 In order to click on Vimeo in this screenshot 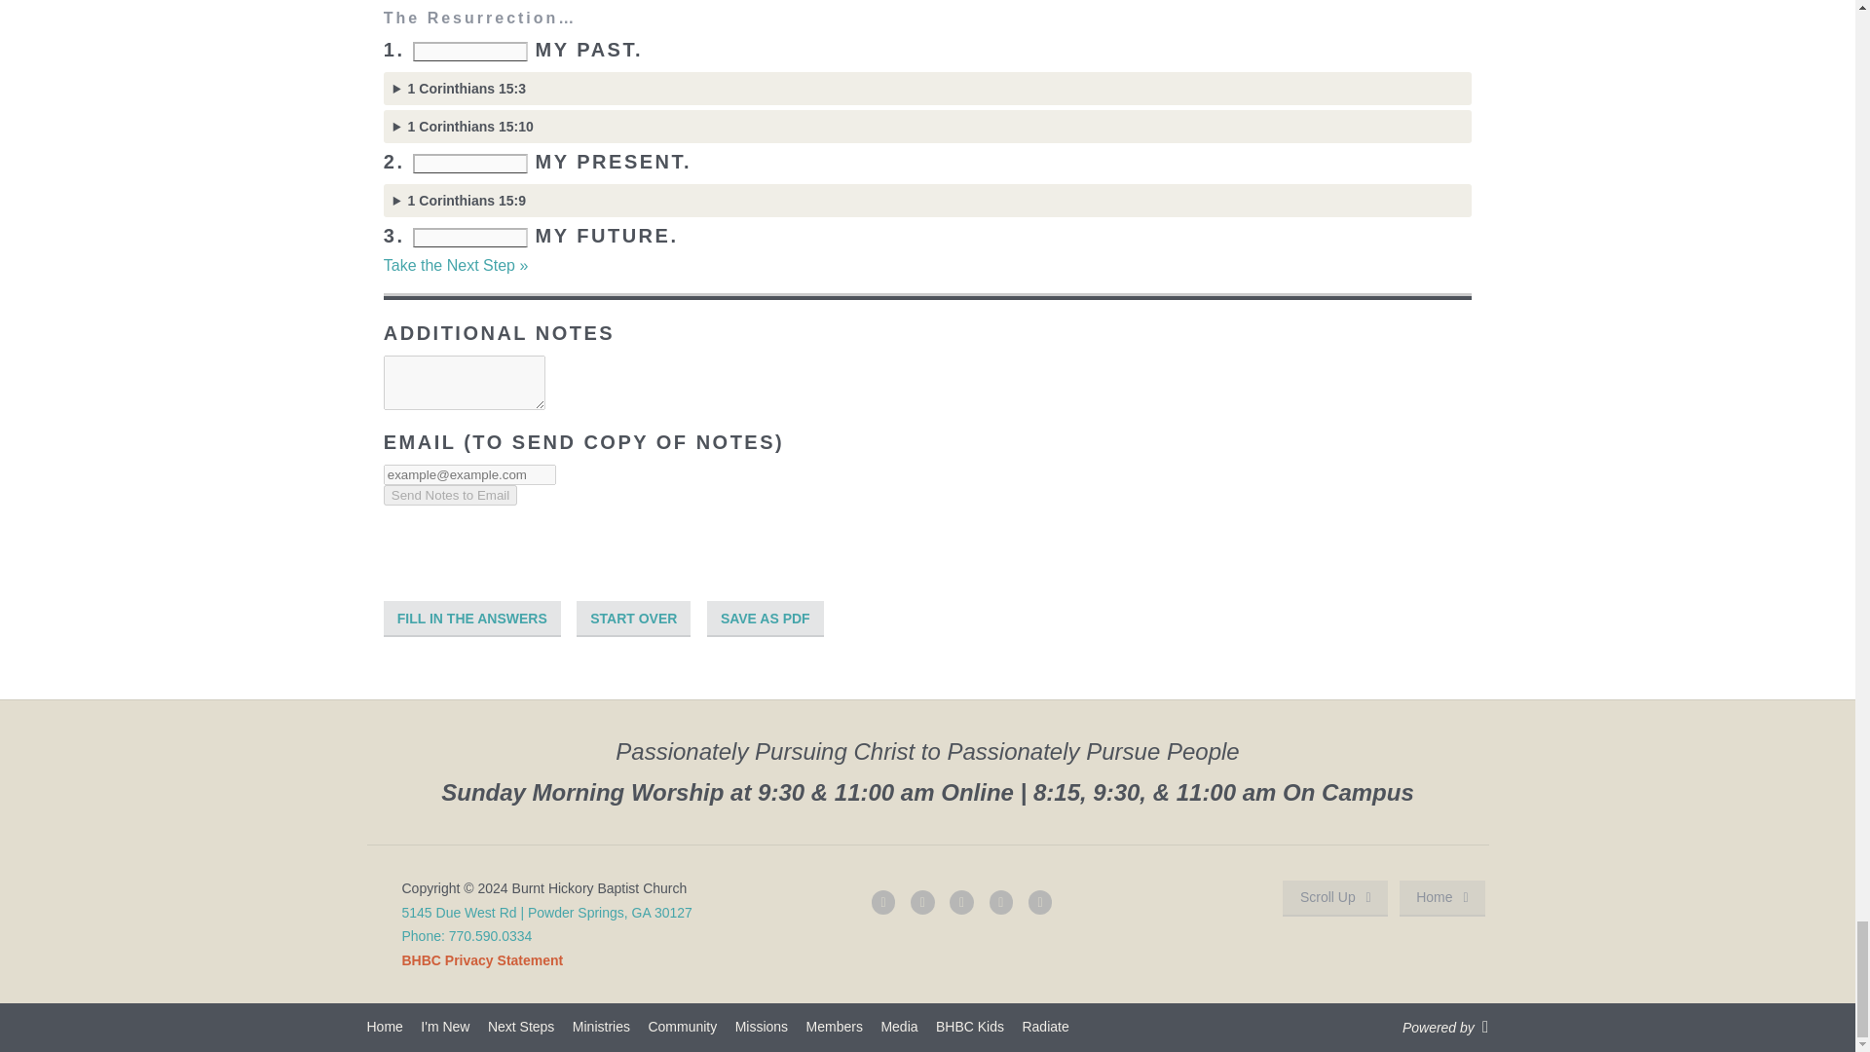, I will do `click(1001, 902)`.